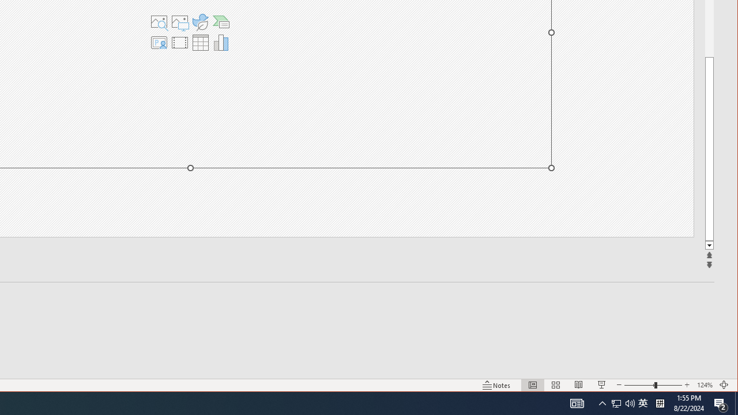  I want to click on Stock Images, so click(159, 22).